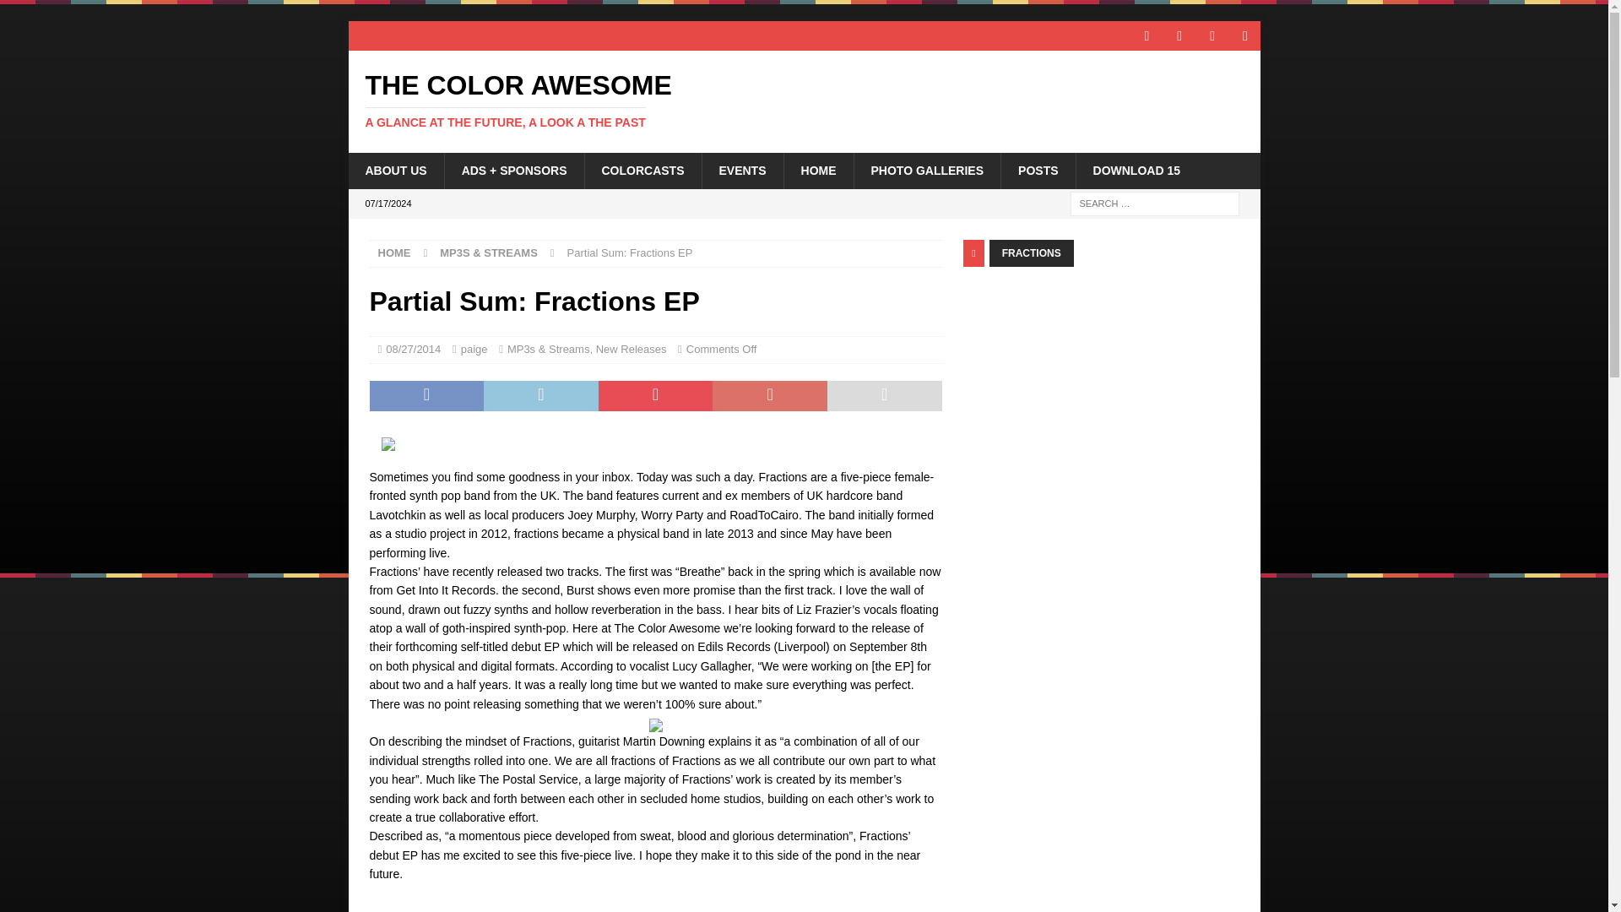 This screenshot has width=1621, height=912. I want to click on Lavotchkin, so click(397, 514).